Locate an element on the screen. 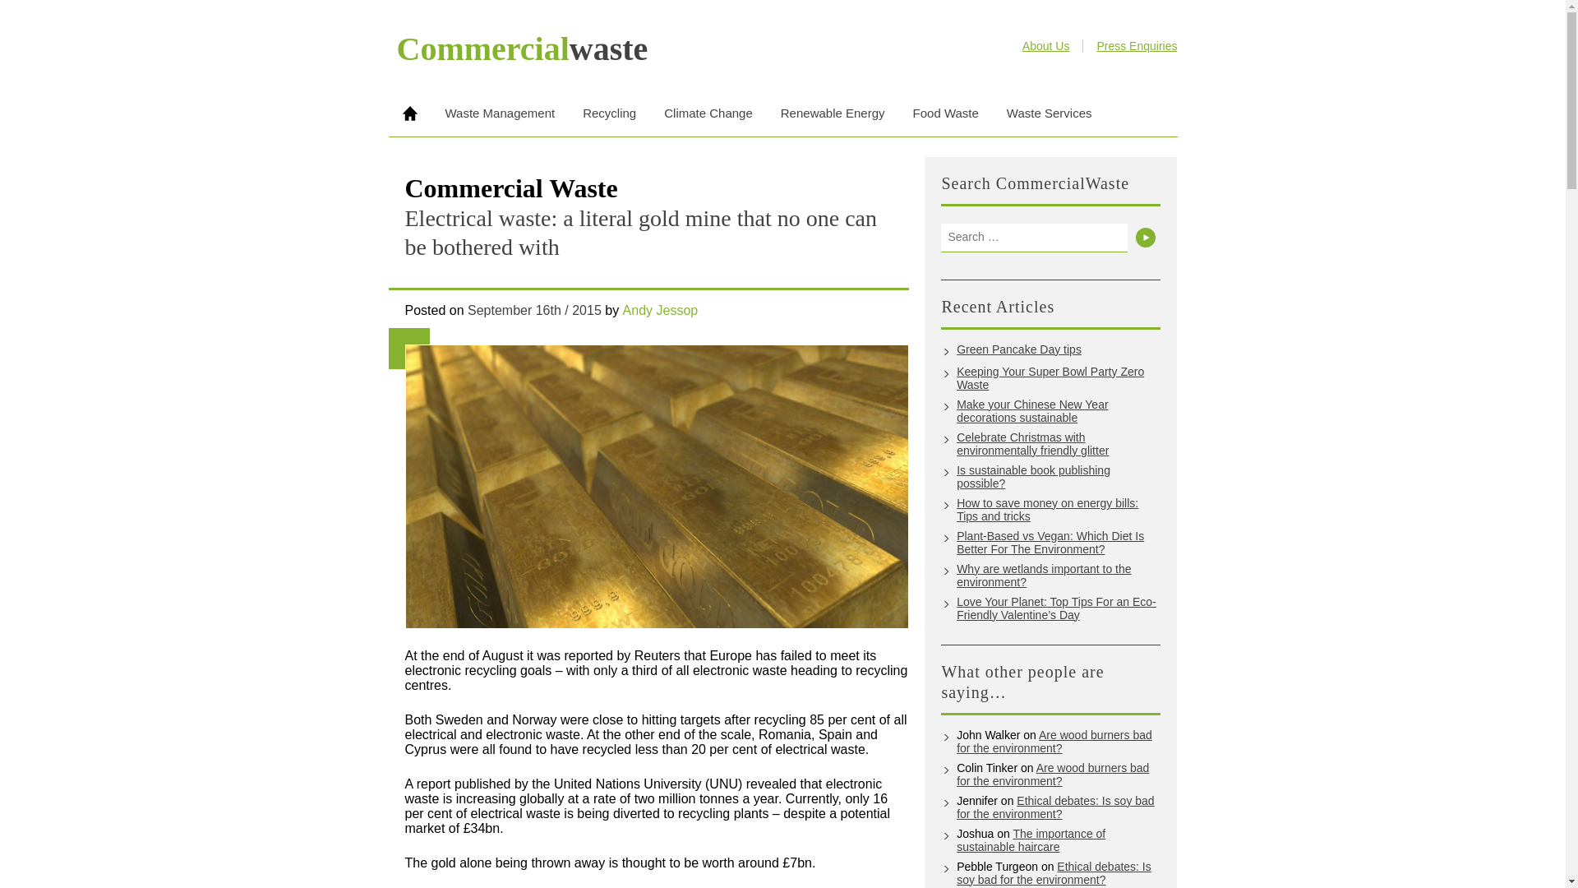  Are wood burners bad for the environment? is located at coordinates (1052, 774).